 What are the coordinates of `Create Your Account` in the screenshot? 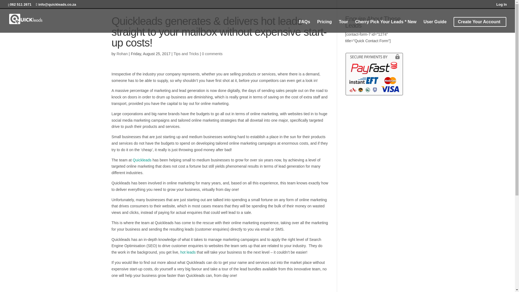 It's located at (482, 22).